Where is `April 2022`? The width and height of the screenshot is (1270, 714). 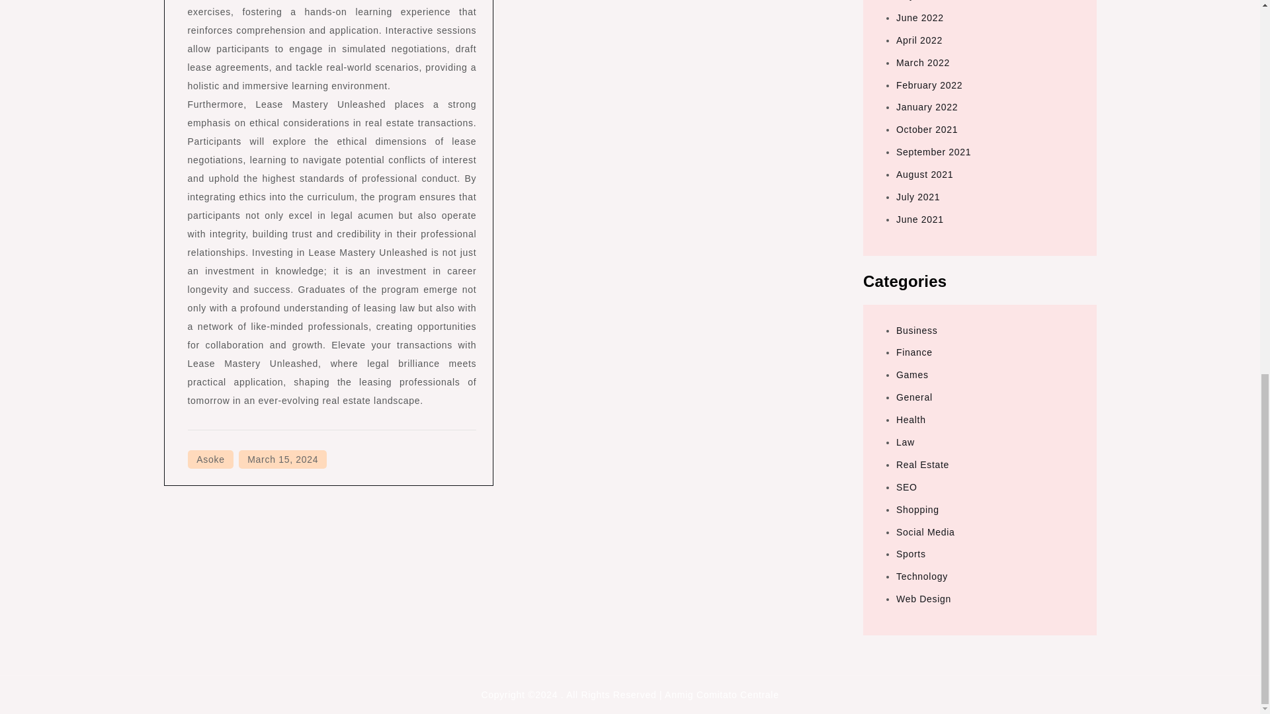
April 2022 is located at coordinates (919, 40).